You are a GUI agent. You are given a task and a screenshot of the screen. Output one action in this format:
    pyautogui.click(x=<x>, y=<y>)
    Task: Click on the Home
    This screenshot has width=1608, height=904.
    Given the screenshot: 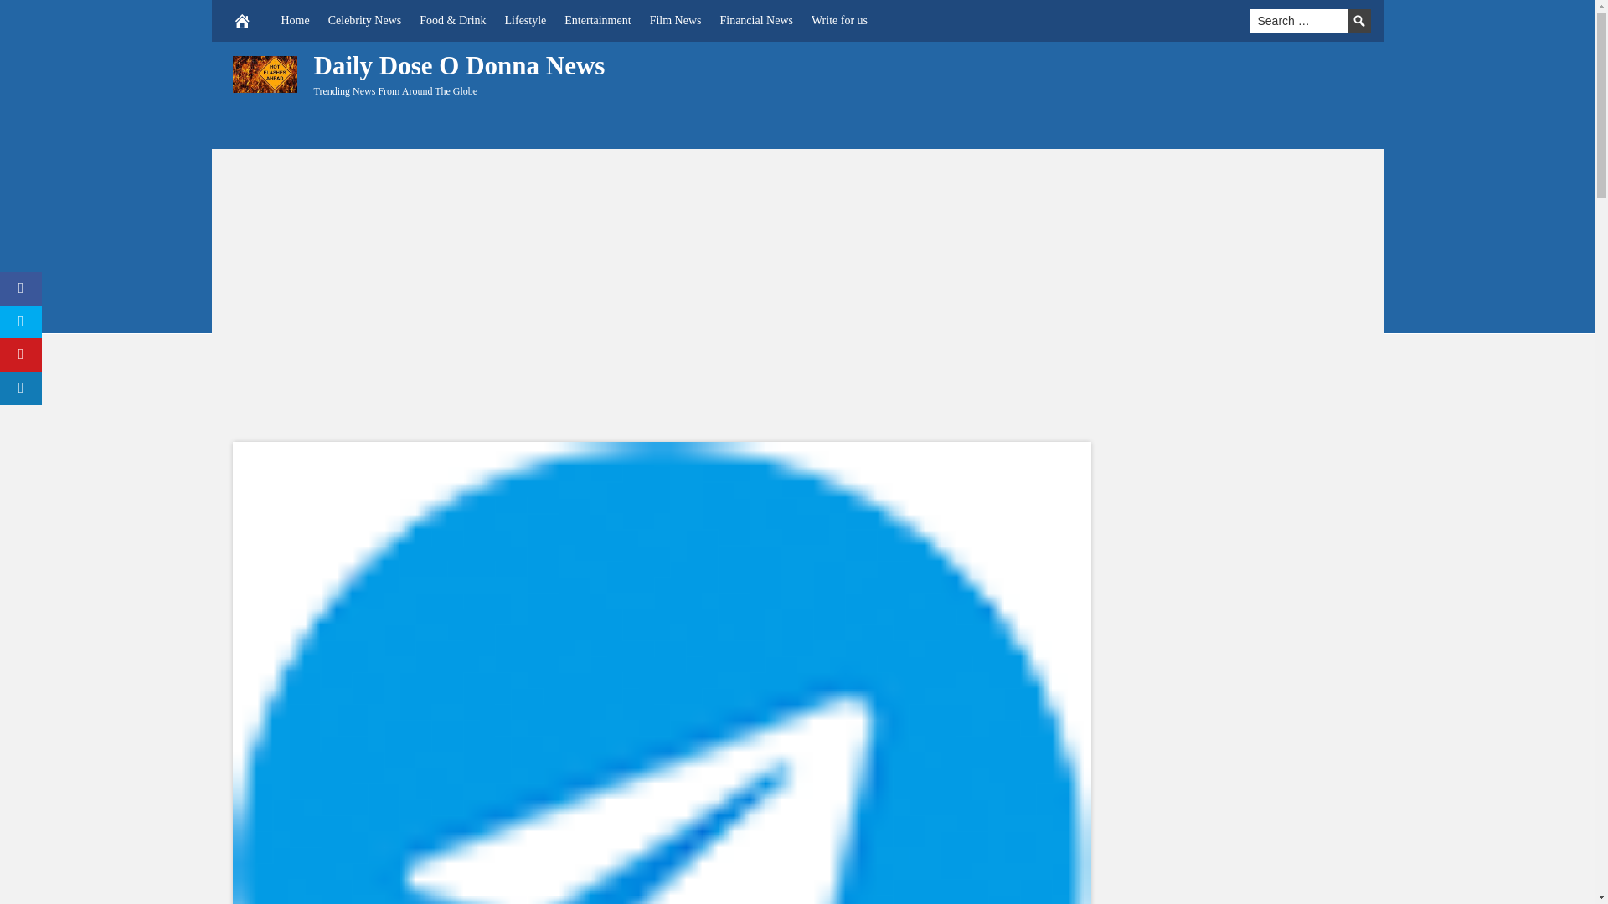 What is the action you would take?
    pyautogui.click(x=295, y=20)
    